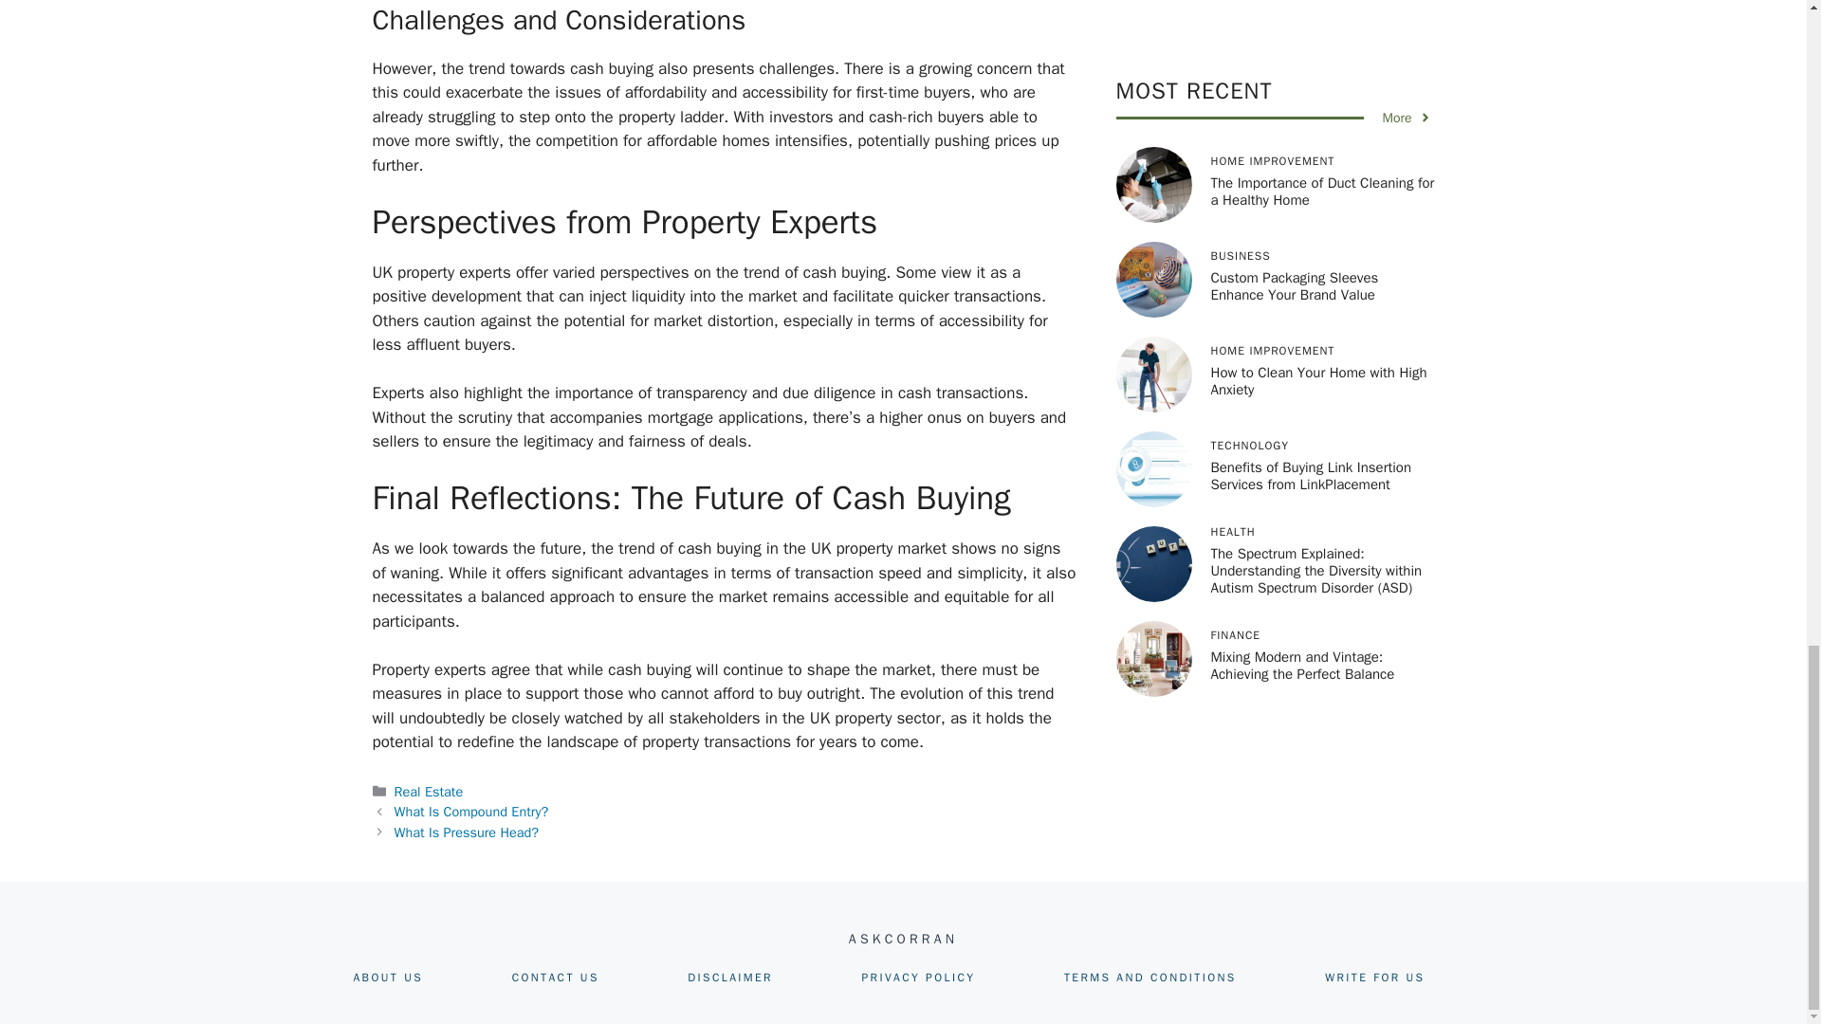  What do you see at coordinates (467, 832) in the screenshot?
I see `What Is Pressure Head?` at bounding box center [467, 832].